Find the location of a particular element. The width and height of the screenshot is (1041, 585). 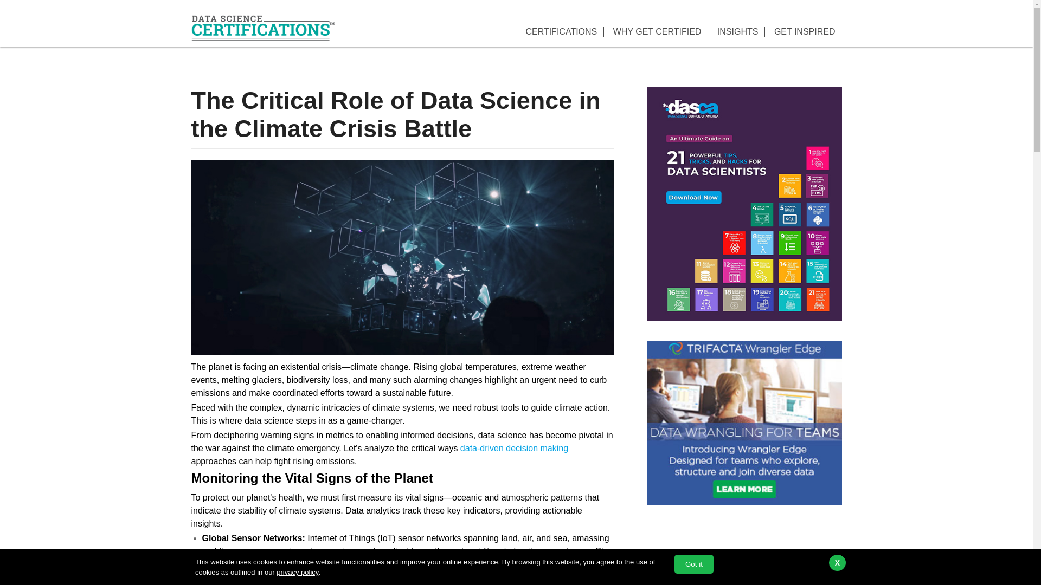

Insights is located at coordinates (738, 31).